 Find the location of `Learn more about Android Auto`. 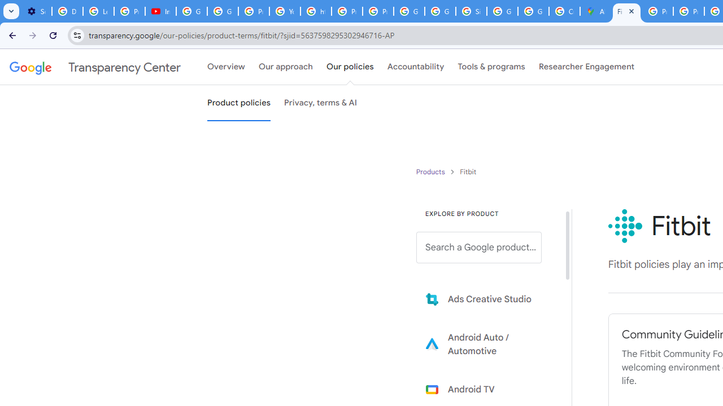

Learn more about Android Auto is located at coordinates (487, 344).